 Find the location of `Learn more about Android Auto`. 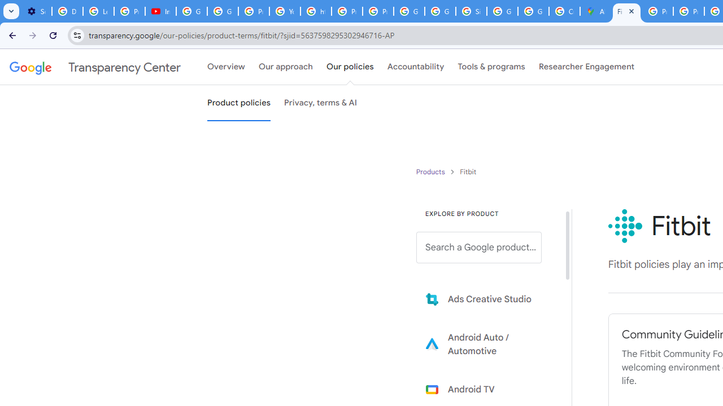

Learn more about Android Auto is located at coordinates (487, 344).